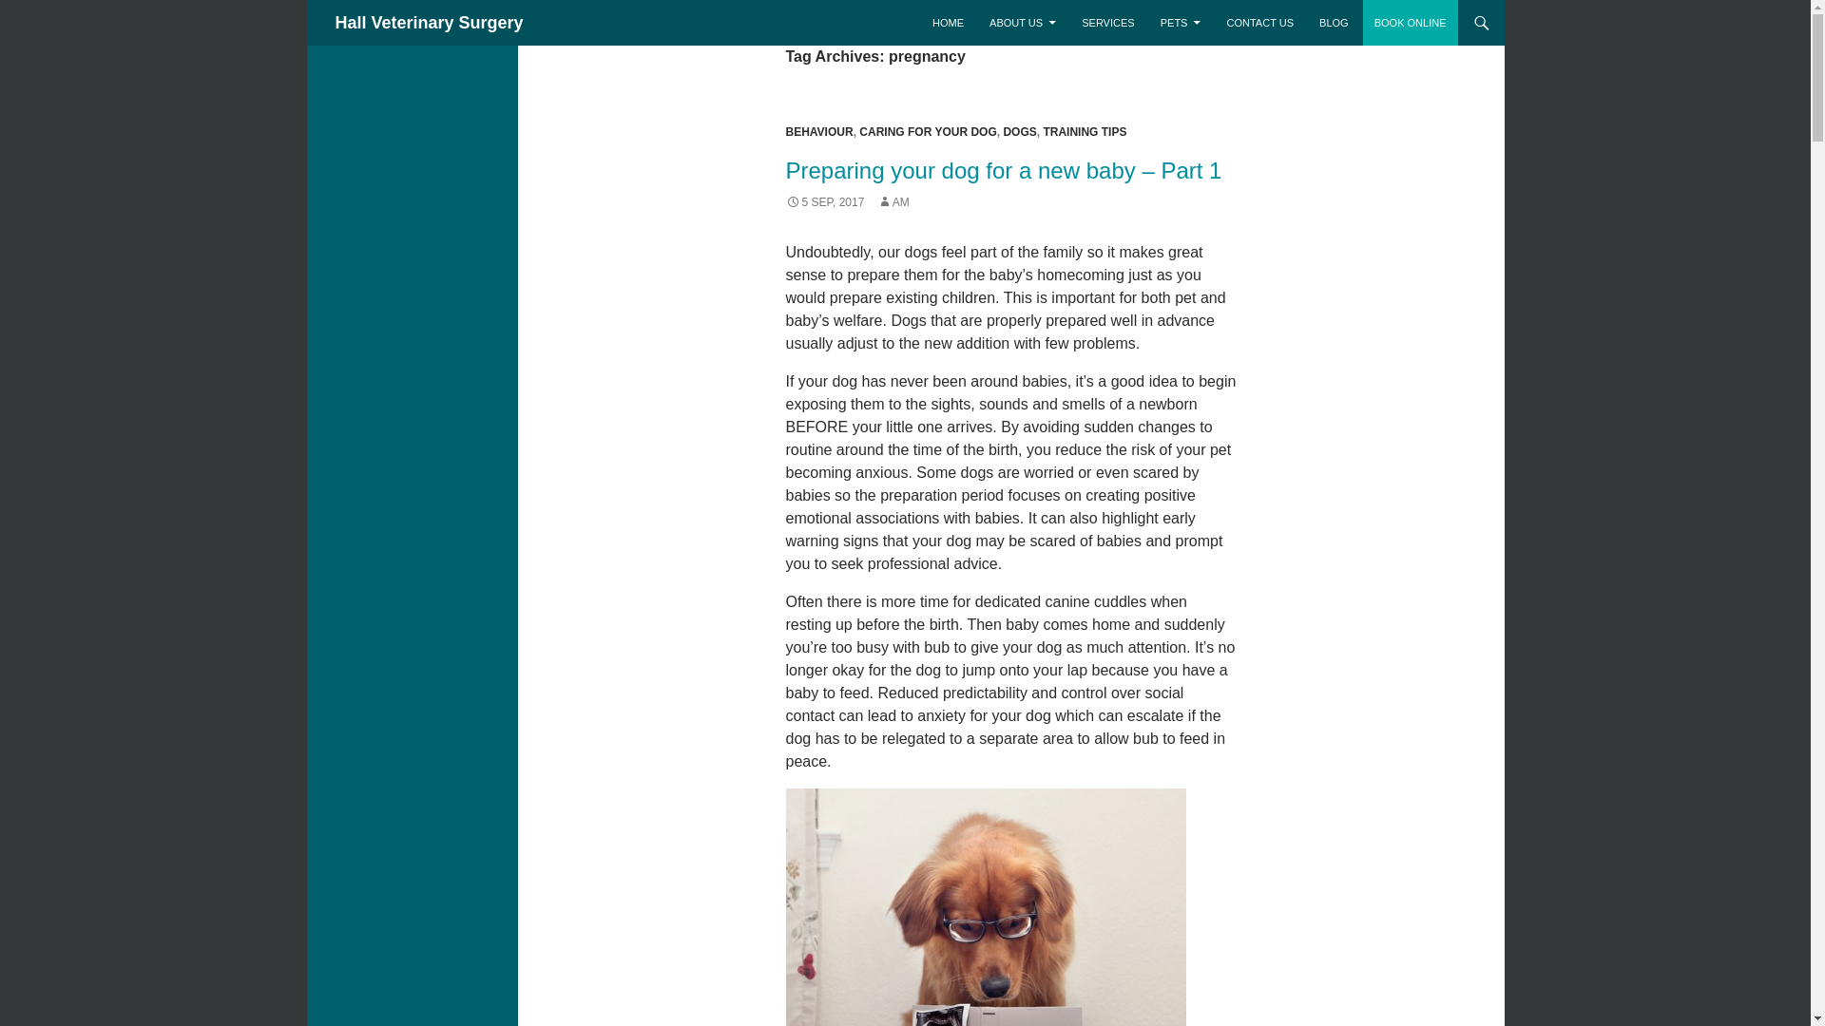  Describe the element at coordinates (893, 202) in the screenshot. I see `AM` at that location.